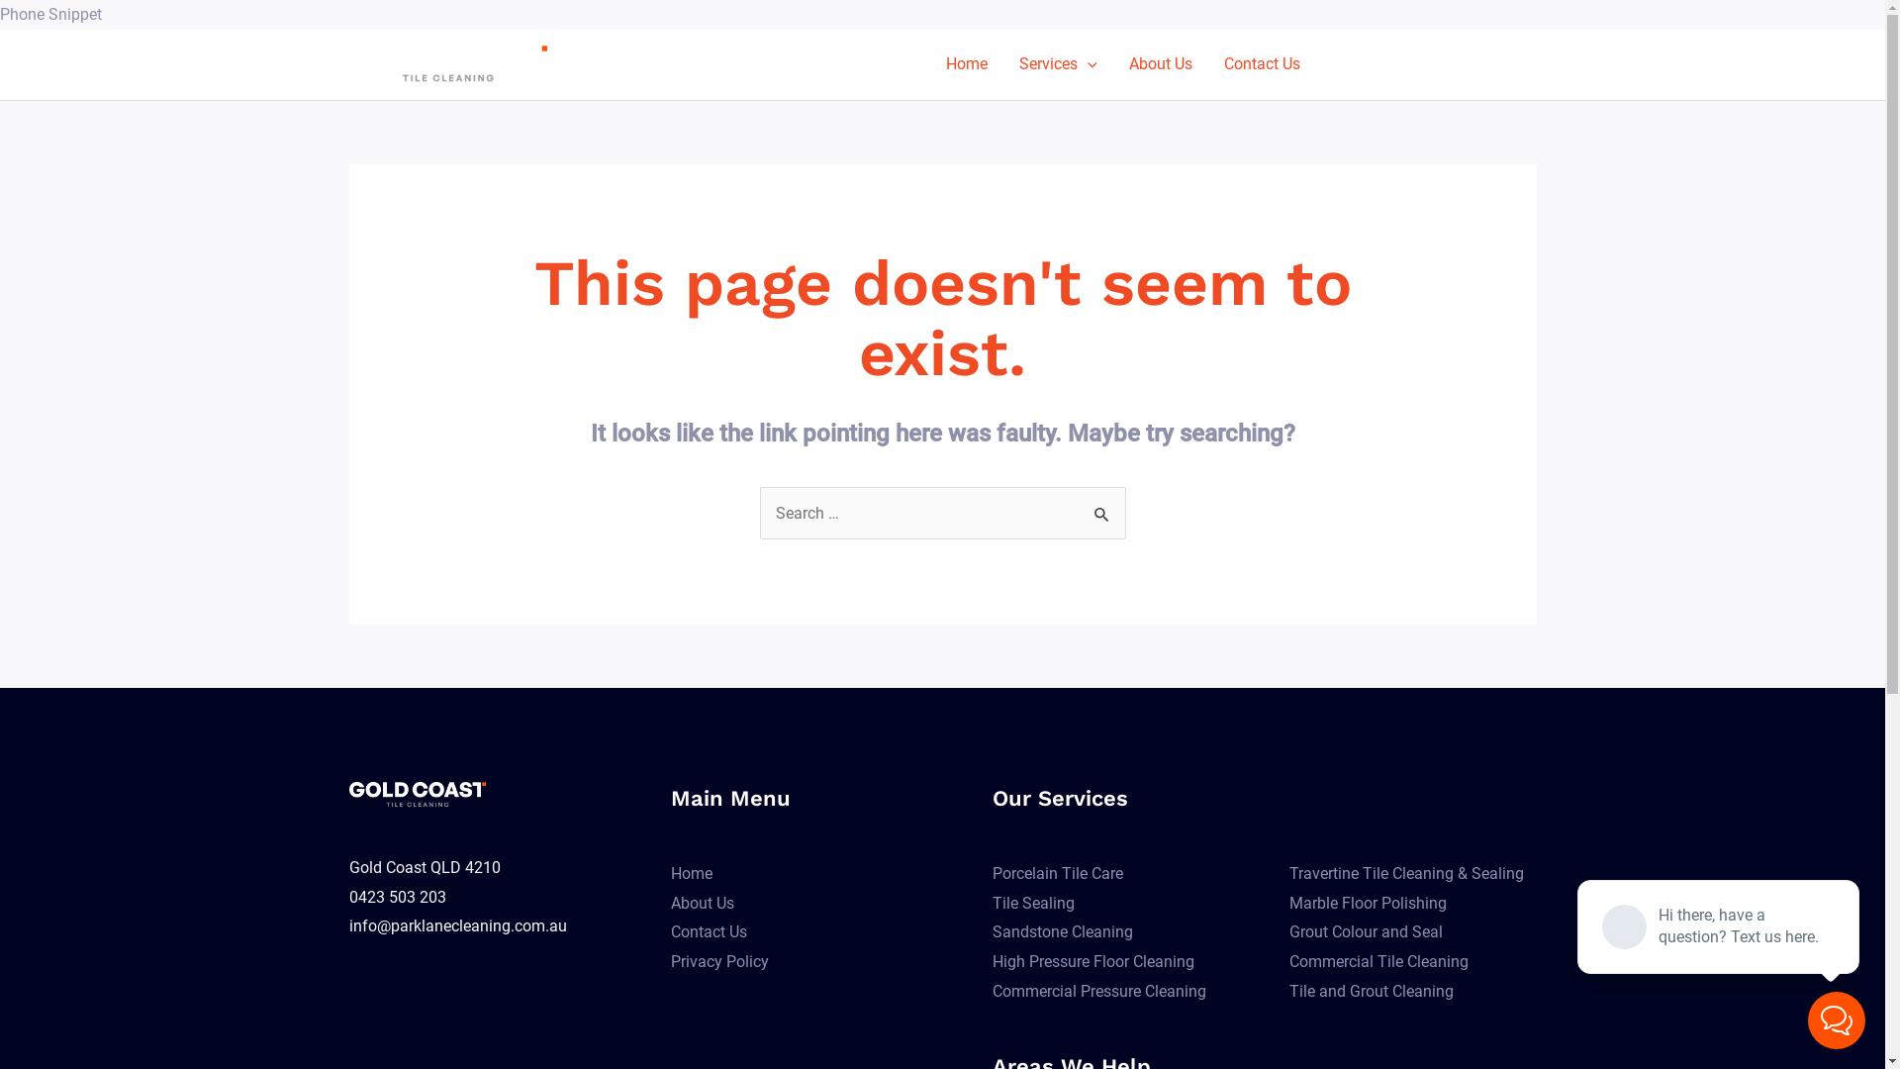 The height and width of the screenshot is (1069, 1900). What do you see at coordinates (1368, 903) in the screenshot?
I see `Marble Floor Polishing` at bounding box center [1368, 903].